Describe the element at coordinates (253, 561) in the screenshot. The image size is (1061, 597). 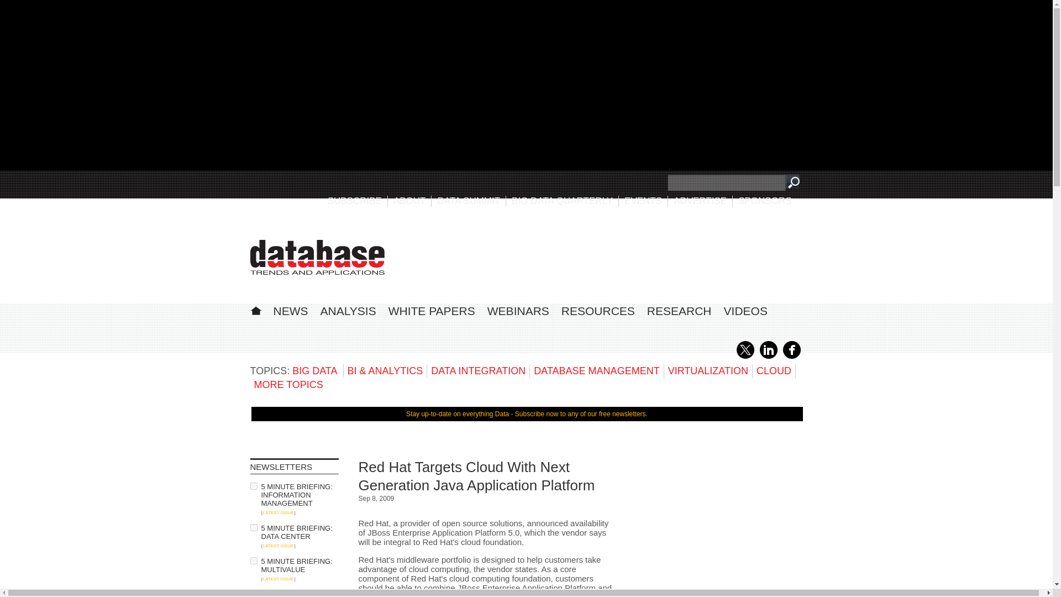
I see `on` at that location.